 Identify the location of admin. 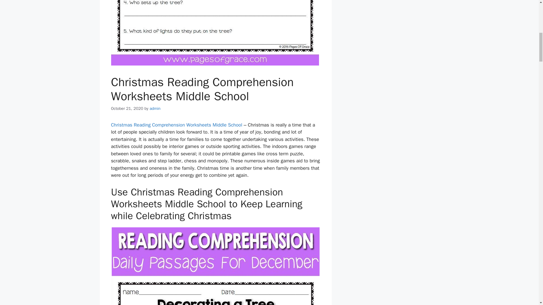
(155, 108).